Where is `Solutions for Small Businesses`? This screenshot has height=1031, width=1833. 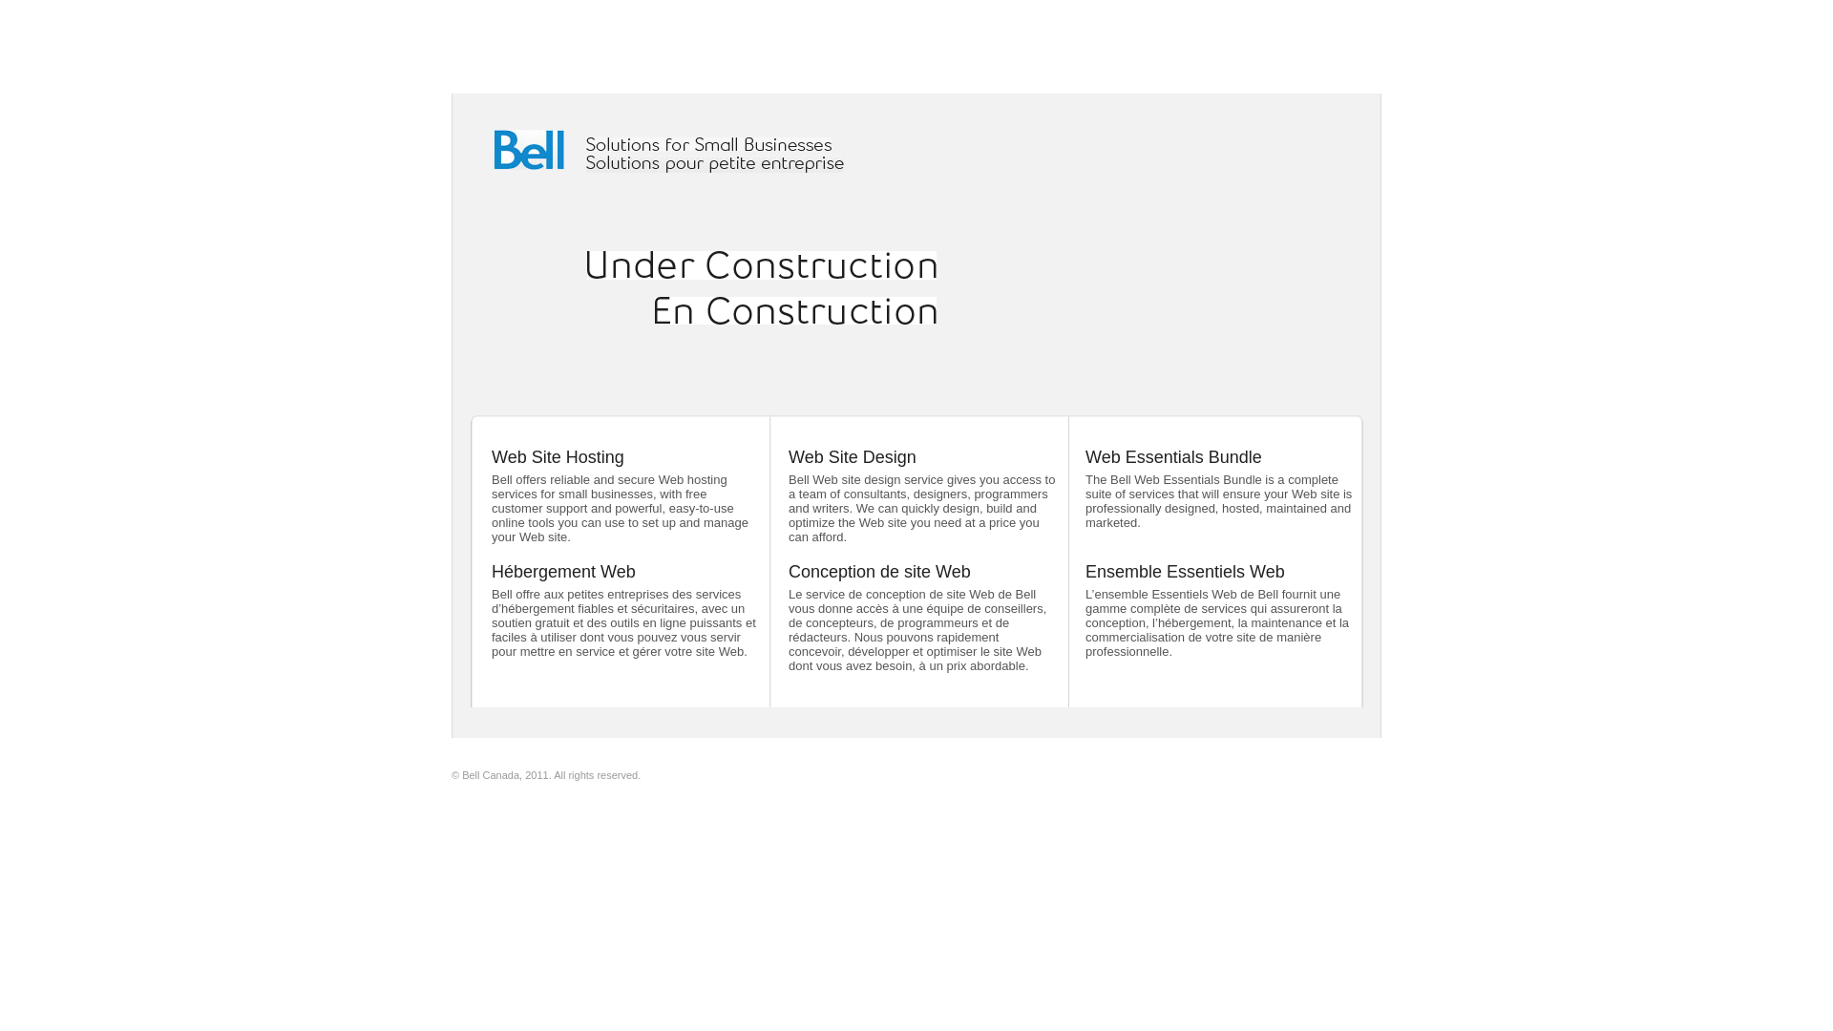 Solutions for Small Businesses is located at coordinates (708, 144).